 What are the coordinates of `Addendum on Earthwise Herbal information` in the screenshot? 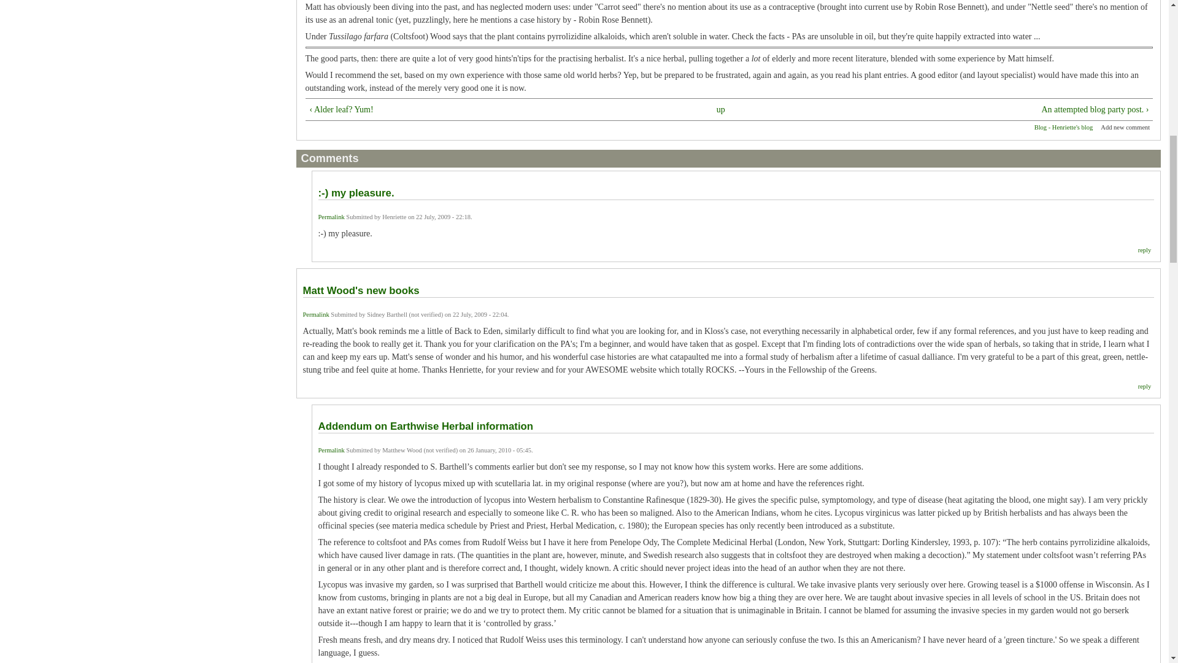 It's located at (426, 426).